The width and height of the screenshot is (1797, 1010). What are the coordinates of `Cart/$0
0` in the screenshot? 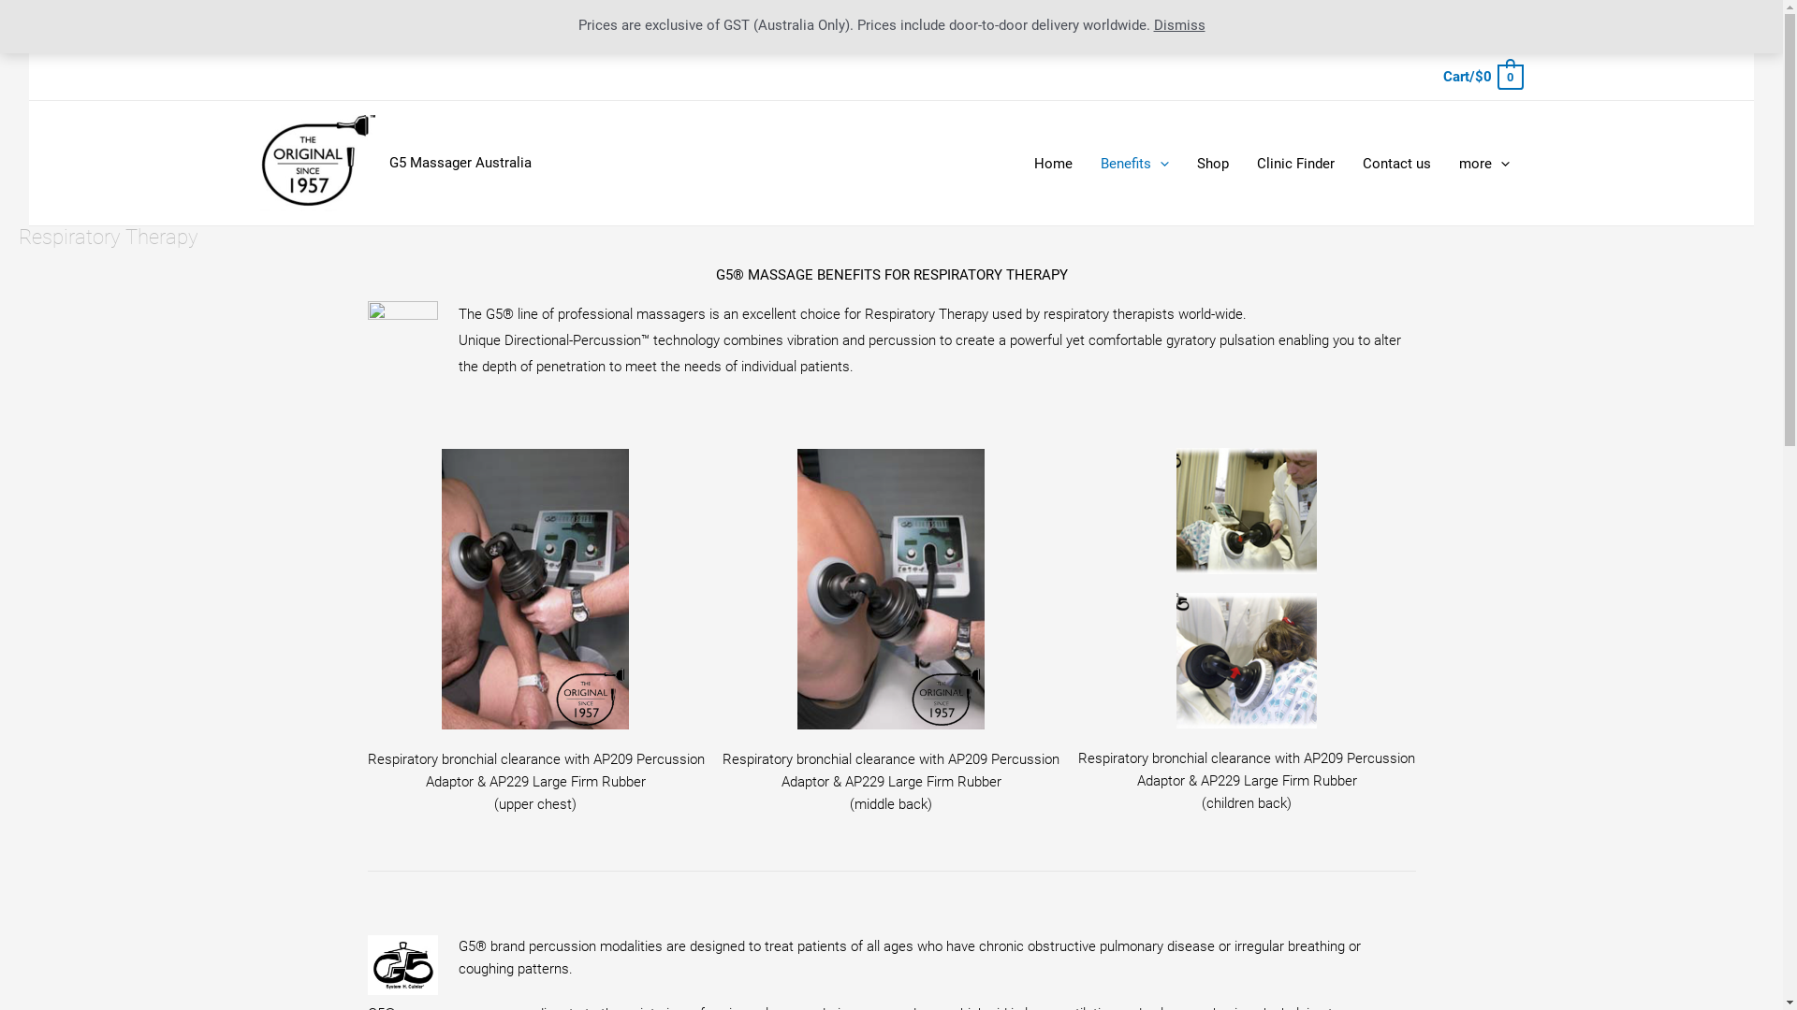 It's located at (1483, 77).